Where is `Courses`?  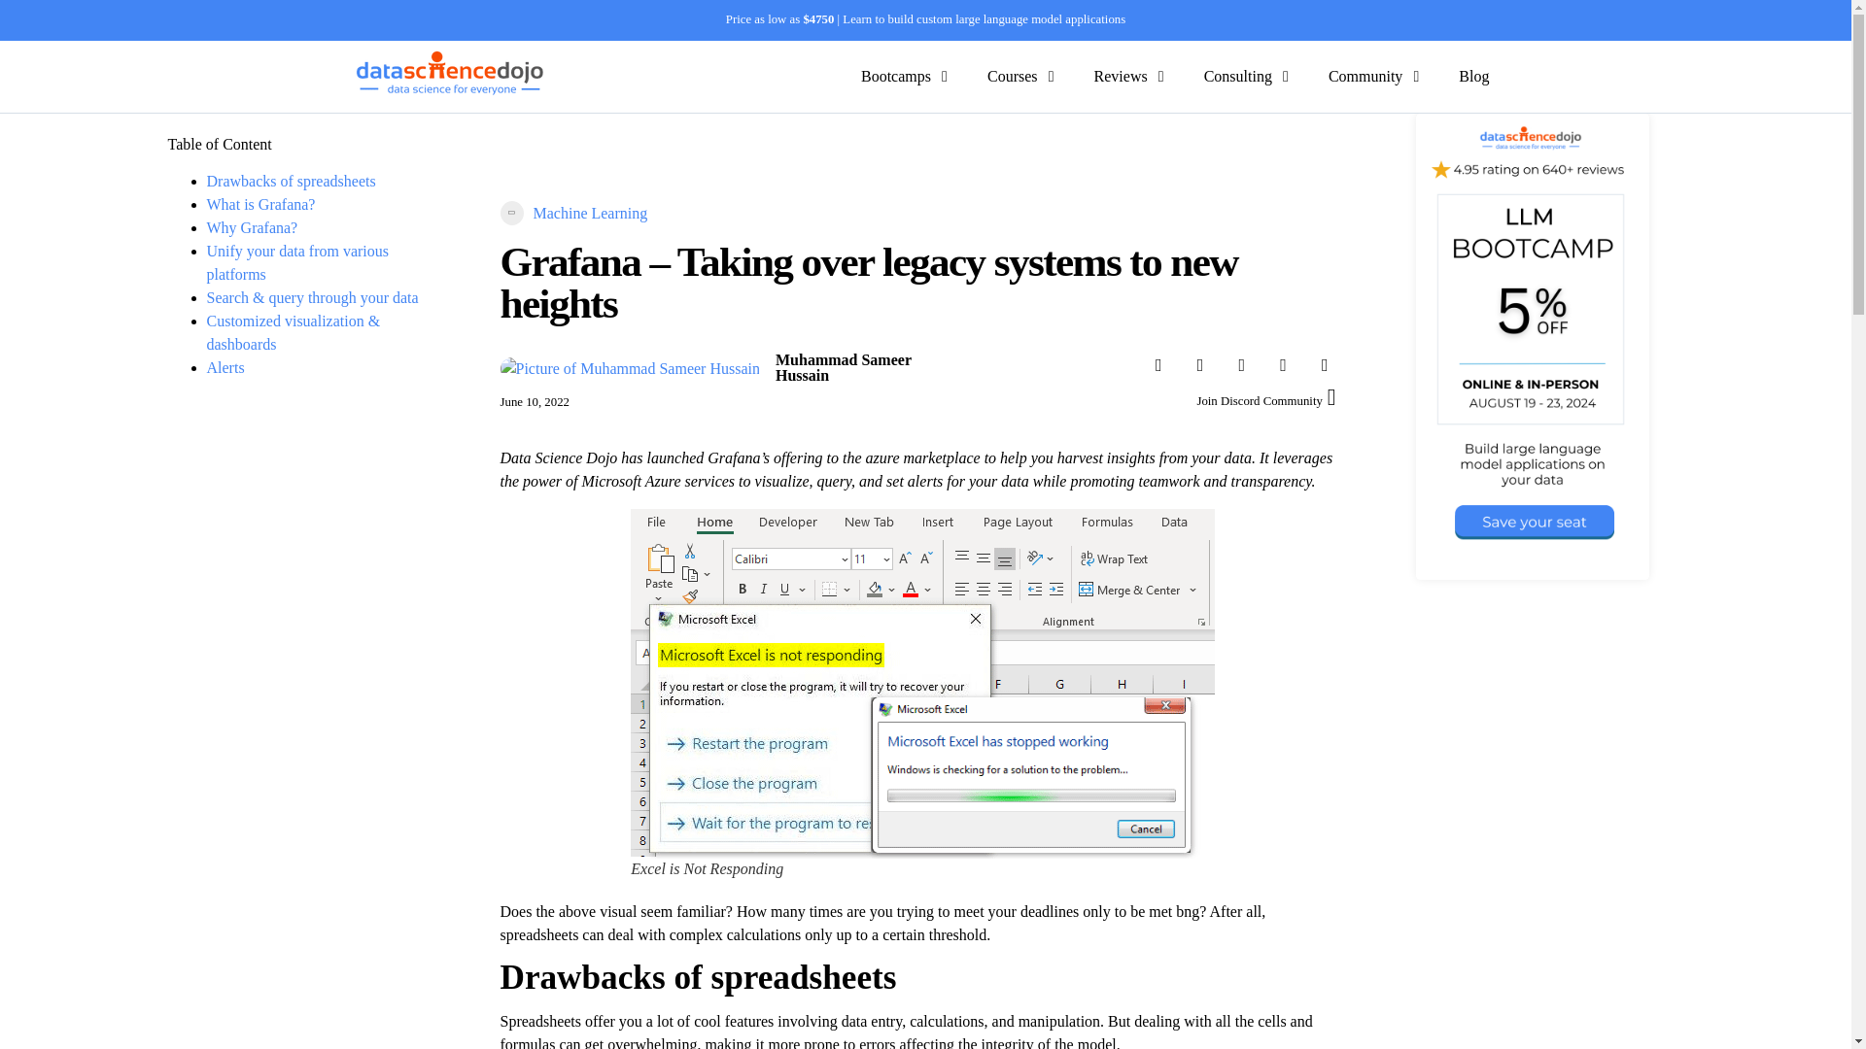 Courses is located at coordinates (1012, 76).